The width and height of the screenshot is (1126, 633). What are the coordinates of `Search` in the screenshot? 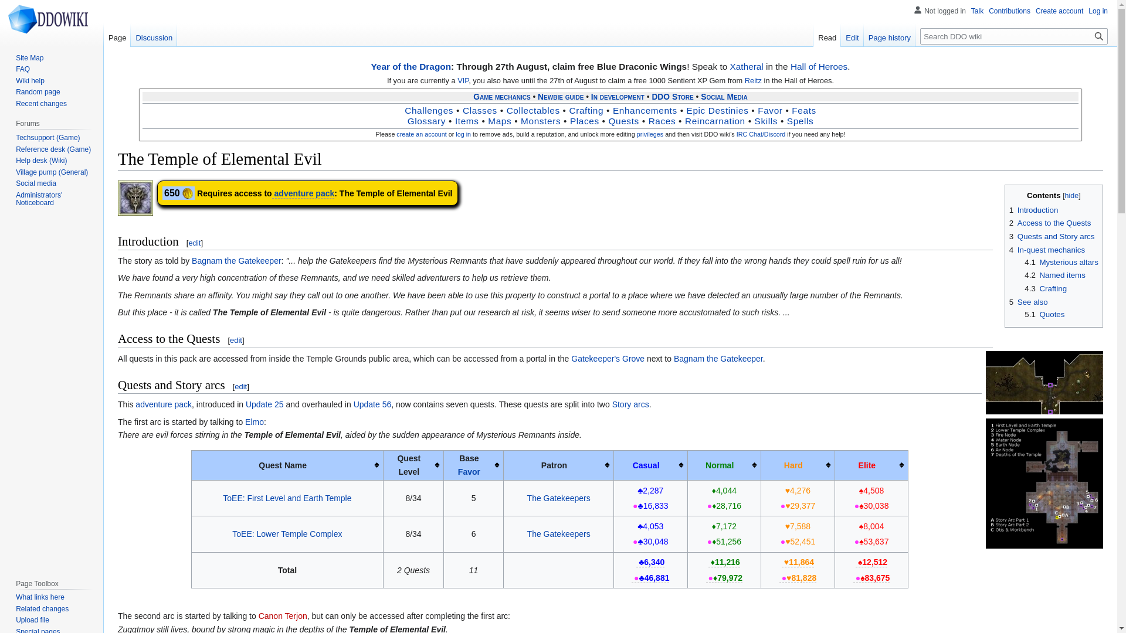 It's located at (1099, 36).